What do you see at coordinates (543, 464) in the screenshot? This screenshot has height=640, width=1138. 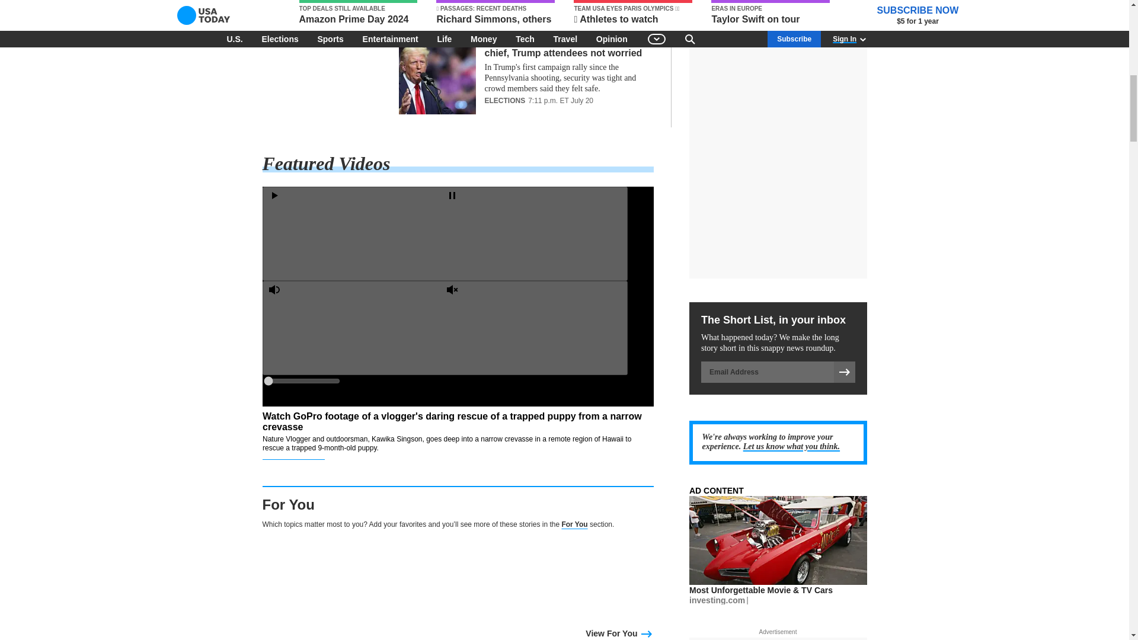 I see `Open Share` at bounding box center [543, 464].